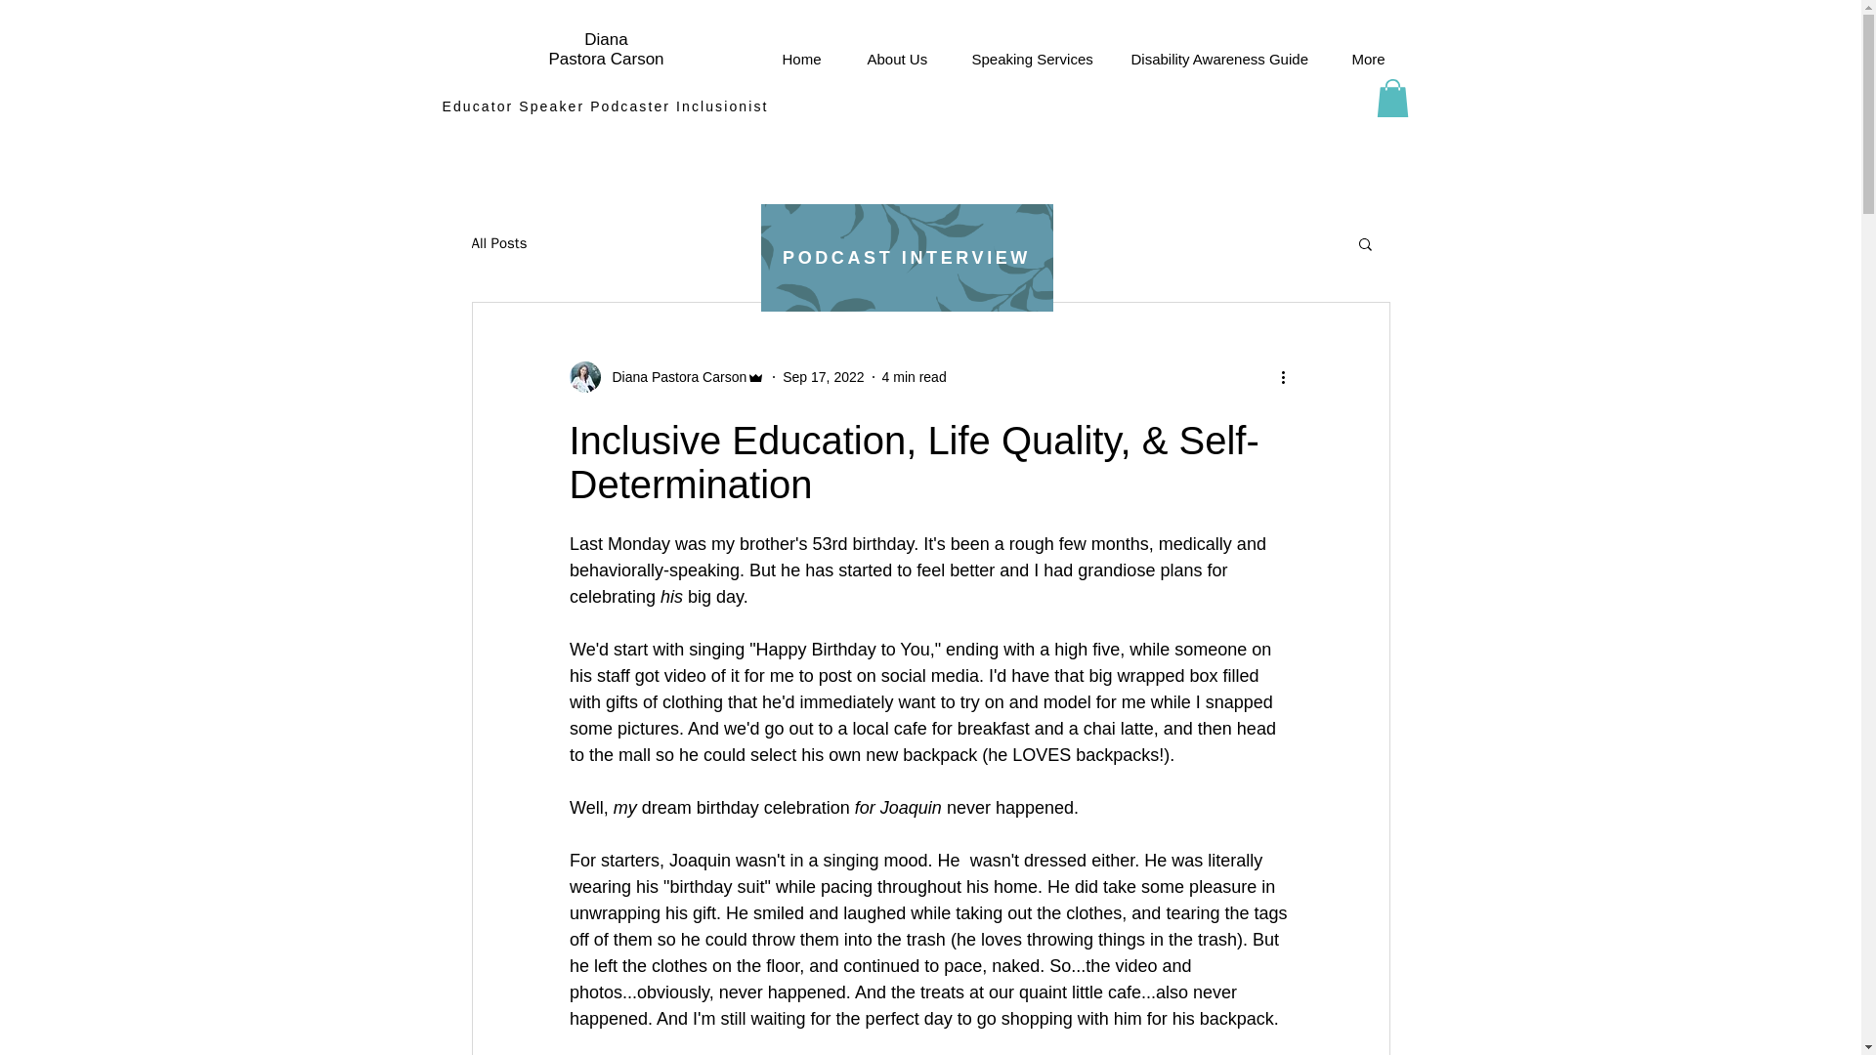 The width and height of the screenshot is (1876, 1055). What do you see at coordinates (906, 258) in the screenshot?
I see `PODCAST INTERVIEW` at bounding box center [906, 258].